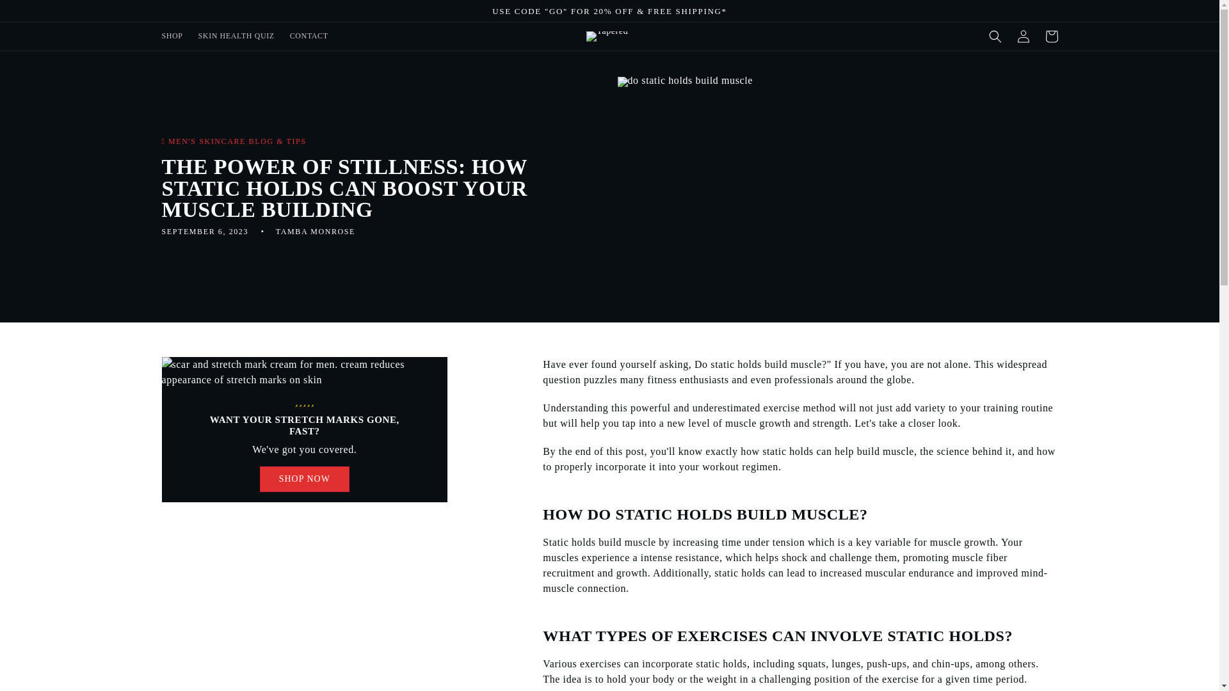  Describe the element at coordinates (304, 479) in the screenshot. I see `SHOP NOW` at that location.